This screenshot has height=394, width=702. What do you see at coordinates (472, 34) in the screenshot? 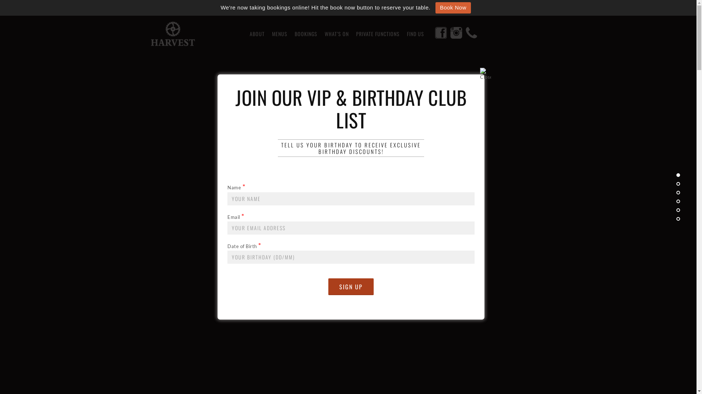
I see `Call Harvest Cafe & Store` at bounding box center [472, 34].